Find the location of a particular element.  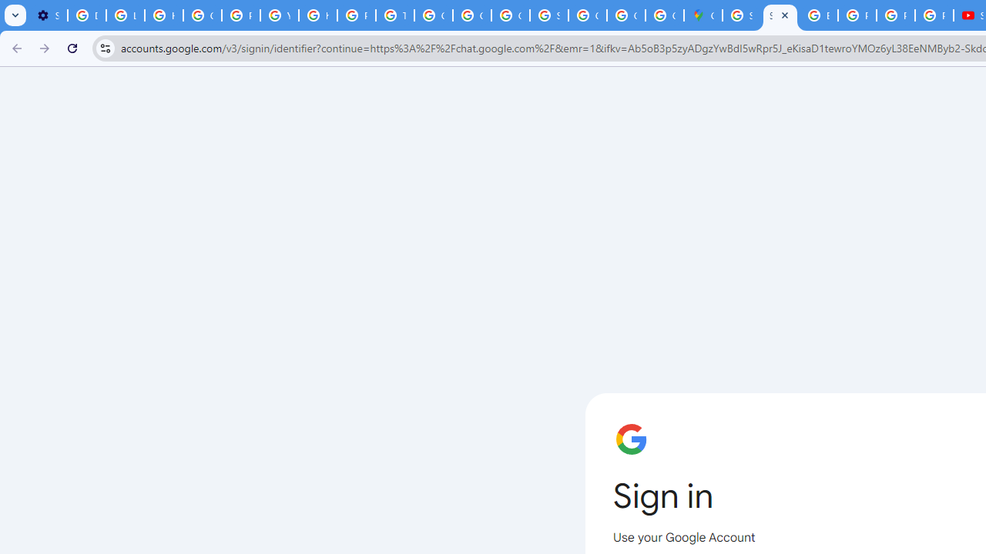

Privacy Help Center - Policies Help is located at coordinates (857, 15).